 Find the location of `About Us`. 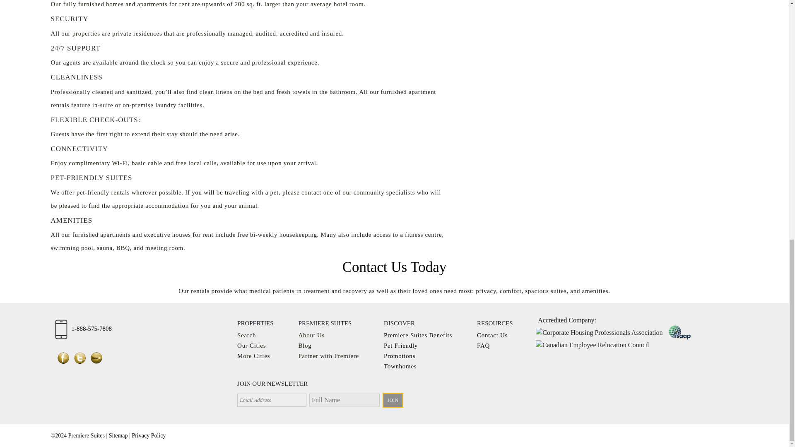

About Us is located at coordinates (312, 335).